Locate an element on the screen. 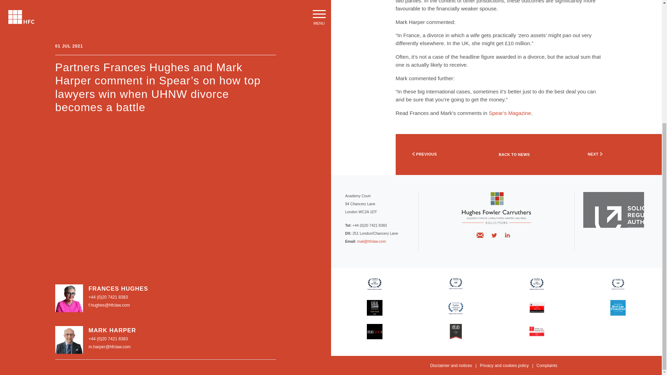  Phone is located at coordinates (108, 159).